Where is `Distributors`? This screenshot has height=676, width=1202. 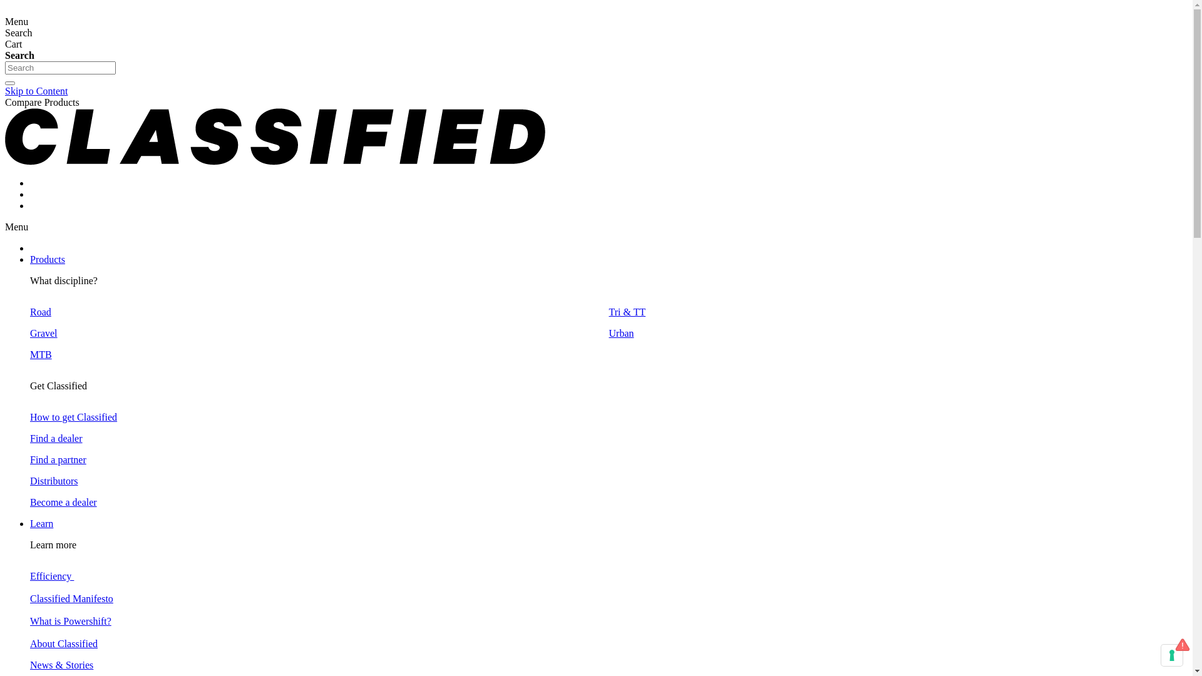 Distributors is located at coordinates (54, 481).